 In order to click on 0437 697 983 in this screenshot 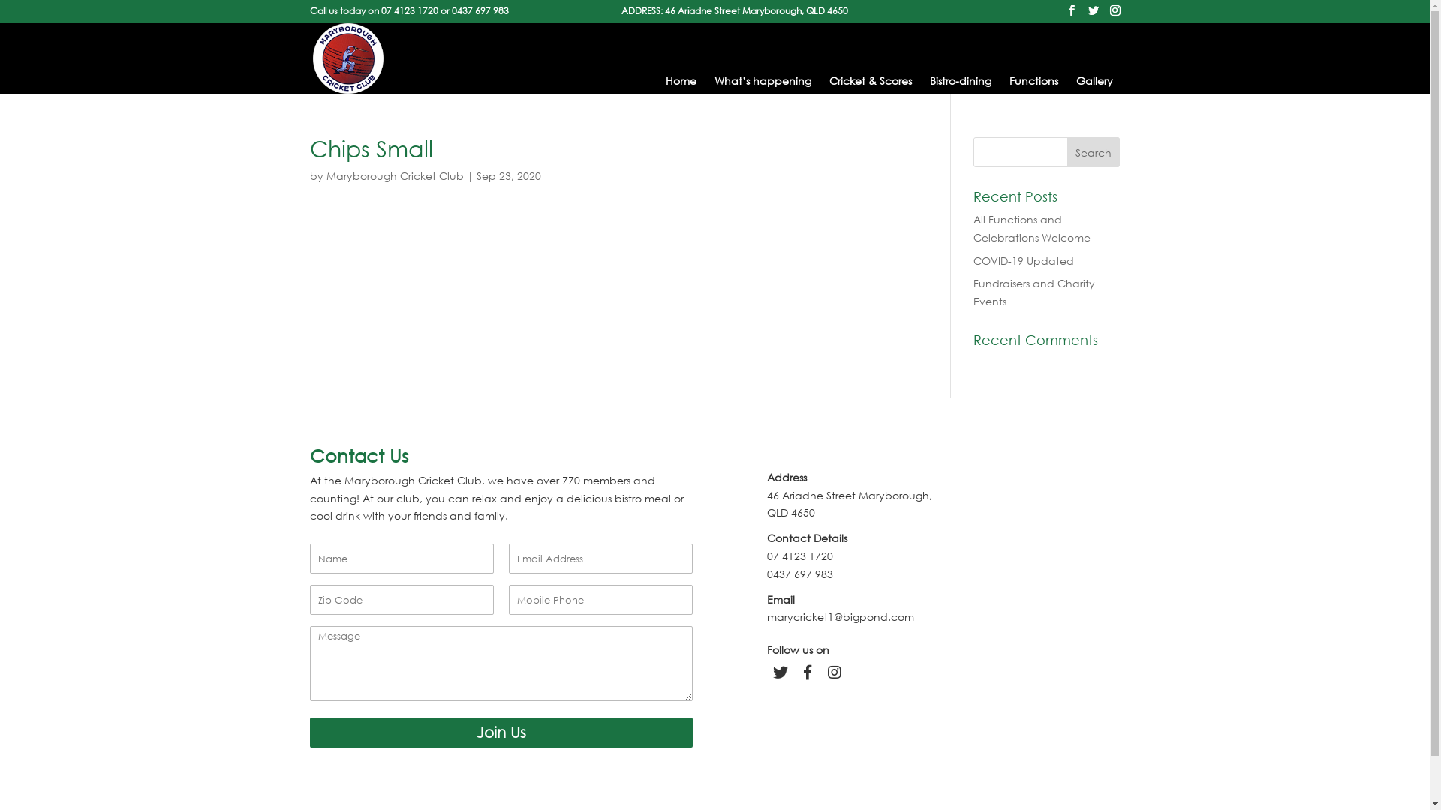, I will do `click(480, 10)`.